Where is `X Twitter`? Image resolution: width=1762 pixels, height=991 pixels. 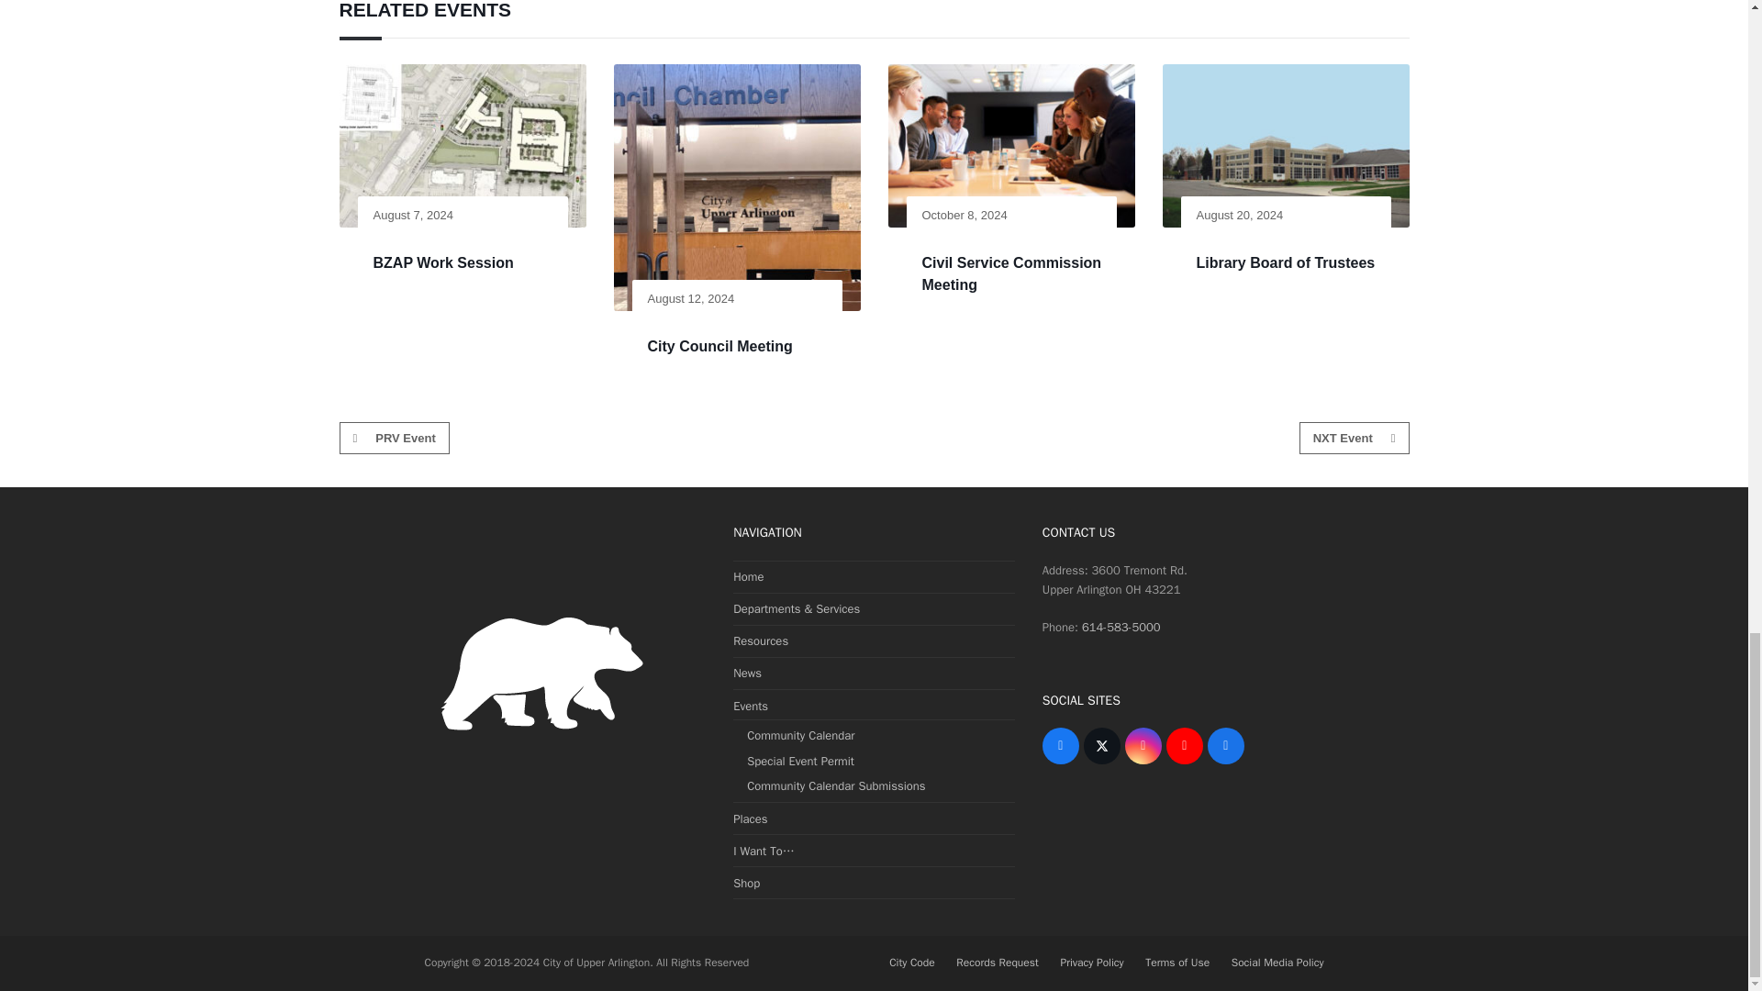
X Twitter is located at coordinates (1101, 745).